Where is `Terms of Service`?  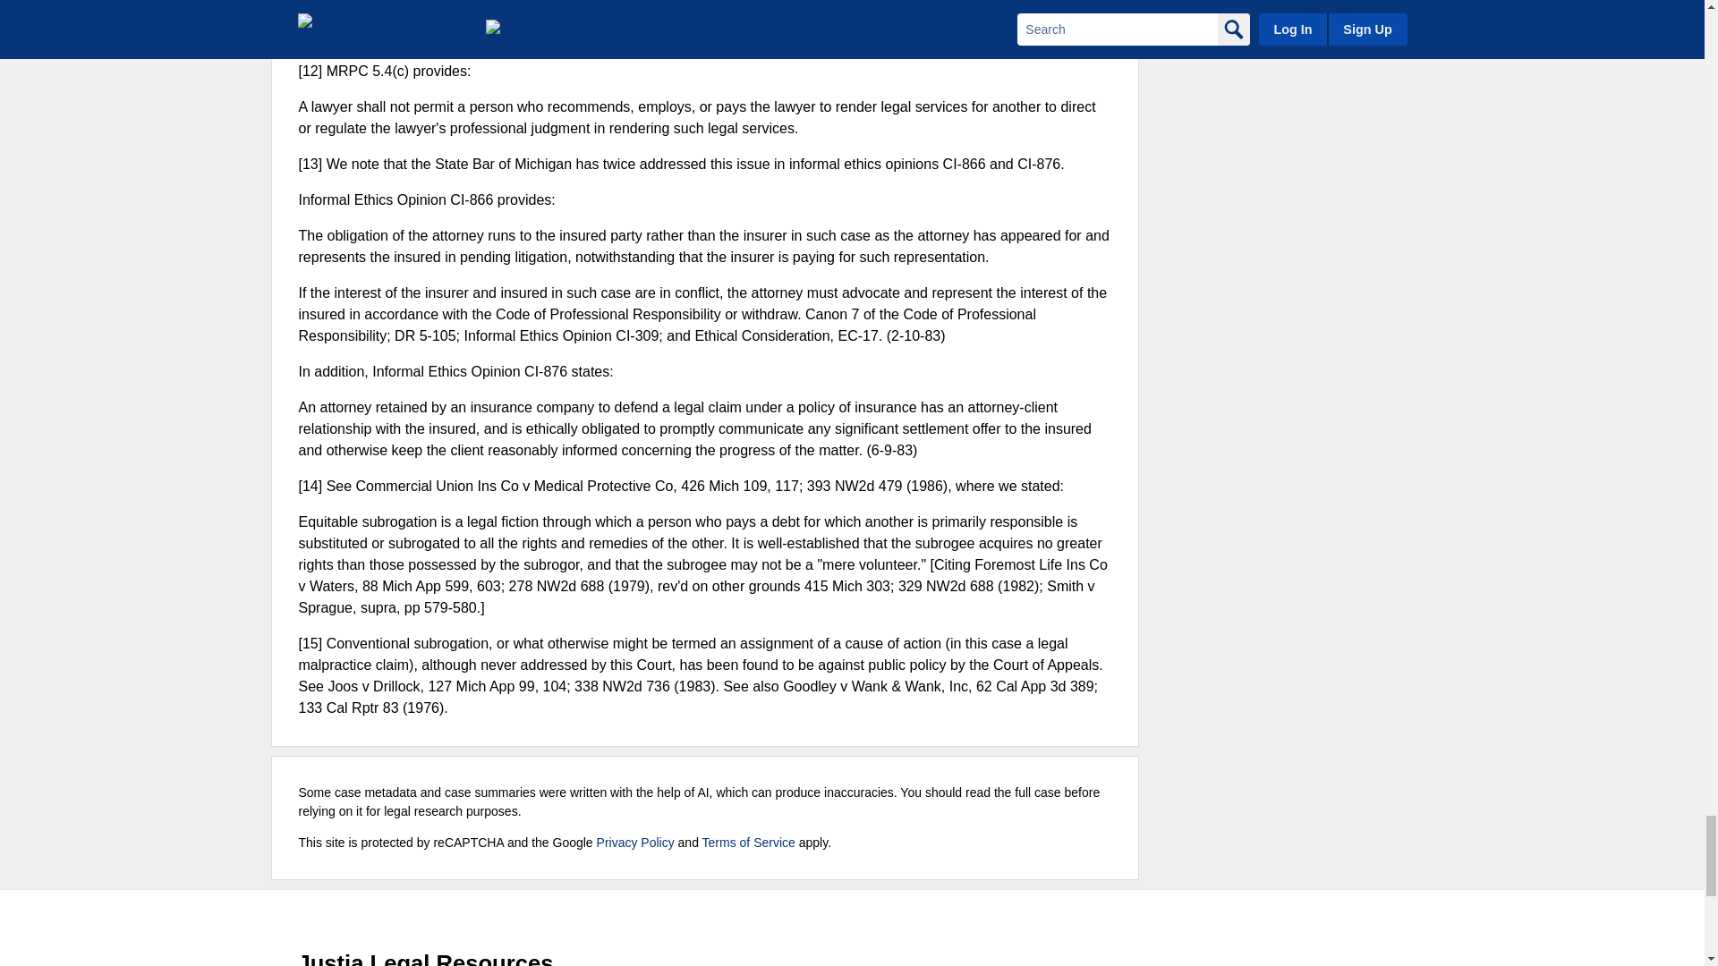
Terms of Service is located at coordinates (748, 843).